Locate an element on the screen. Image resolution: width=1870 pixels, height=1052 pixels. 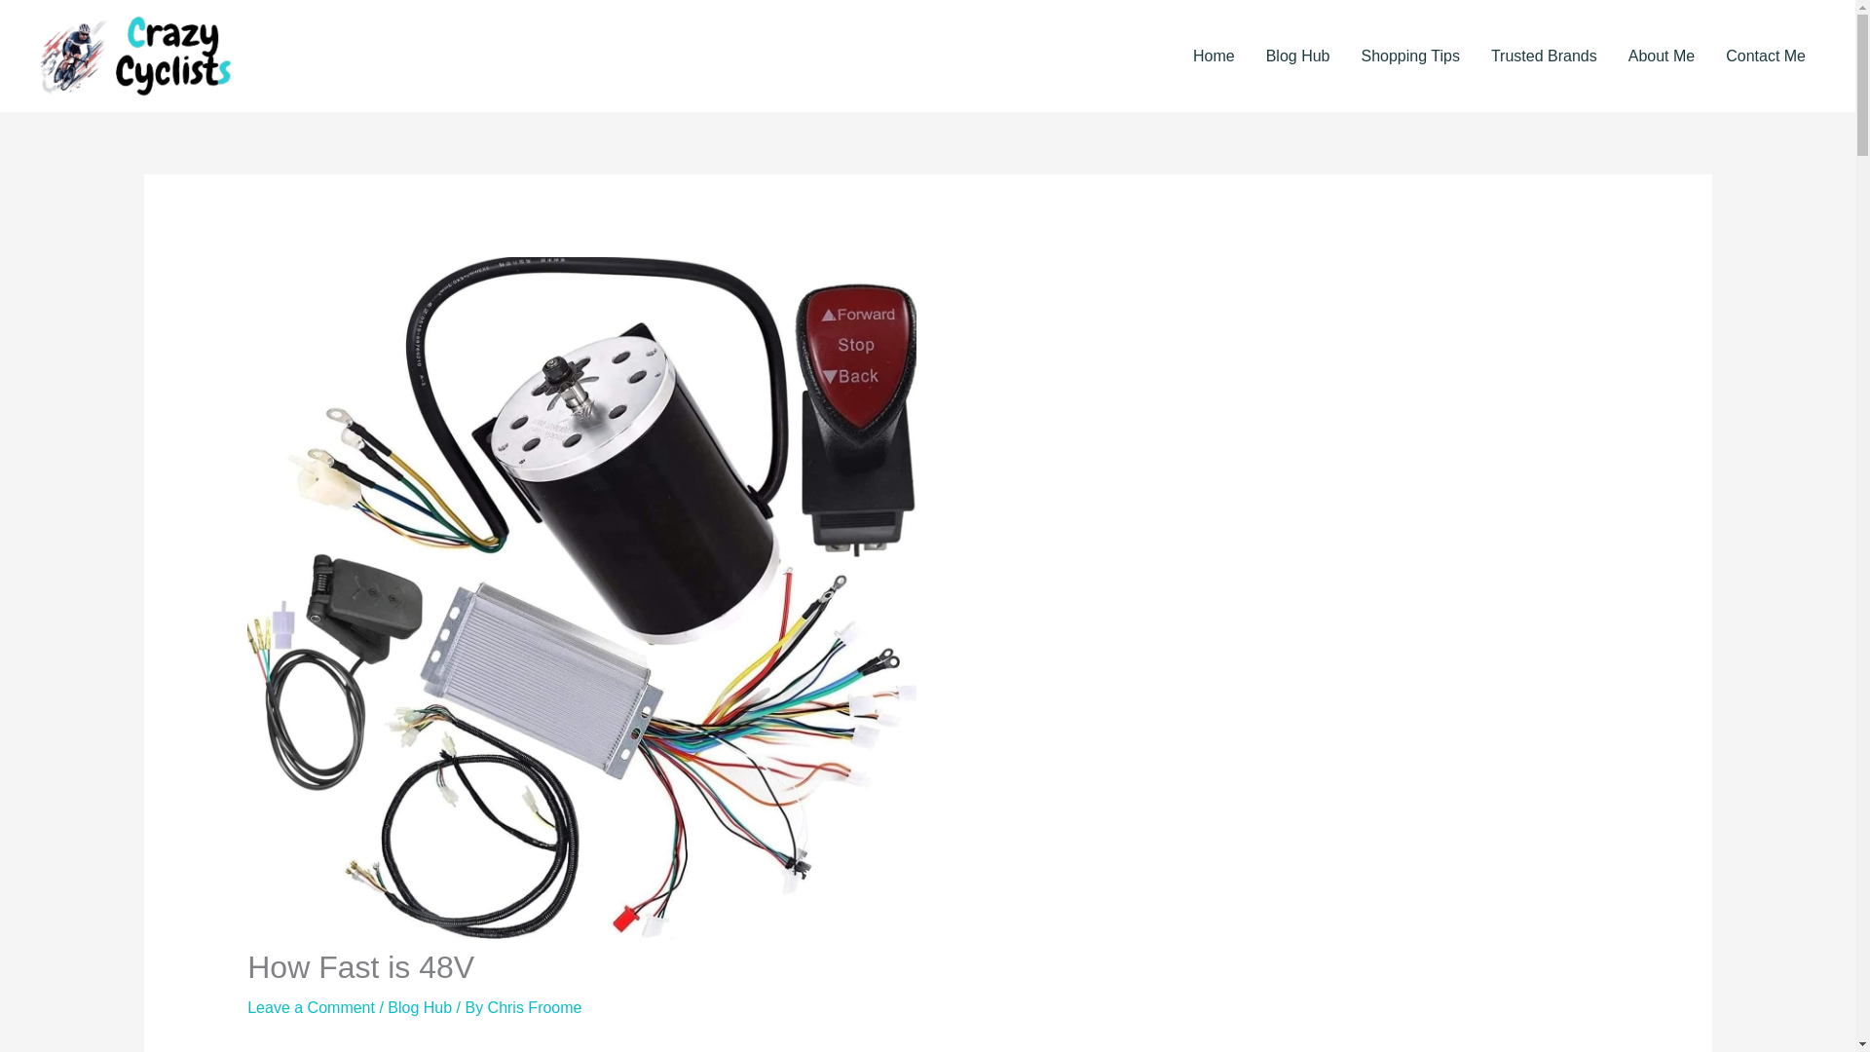
About Me is located at coordinates (1662, 56).